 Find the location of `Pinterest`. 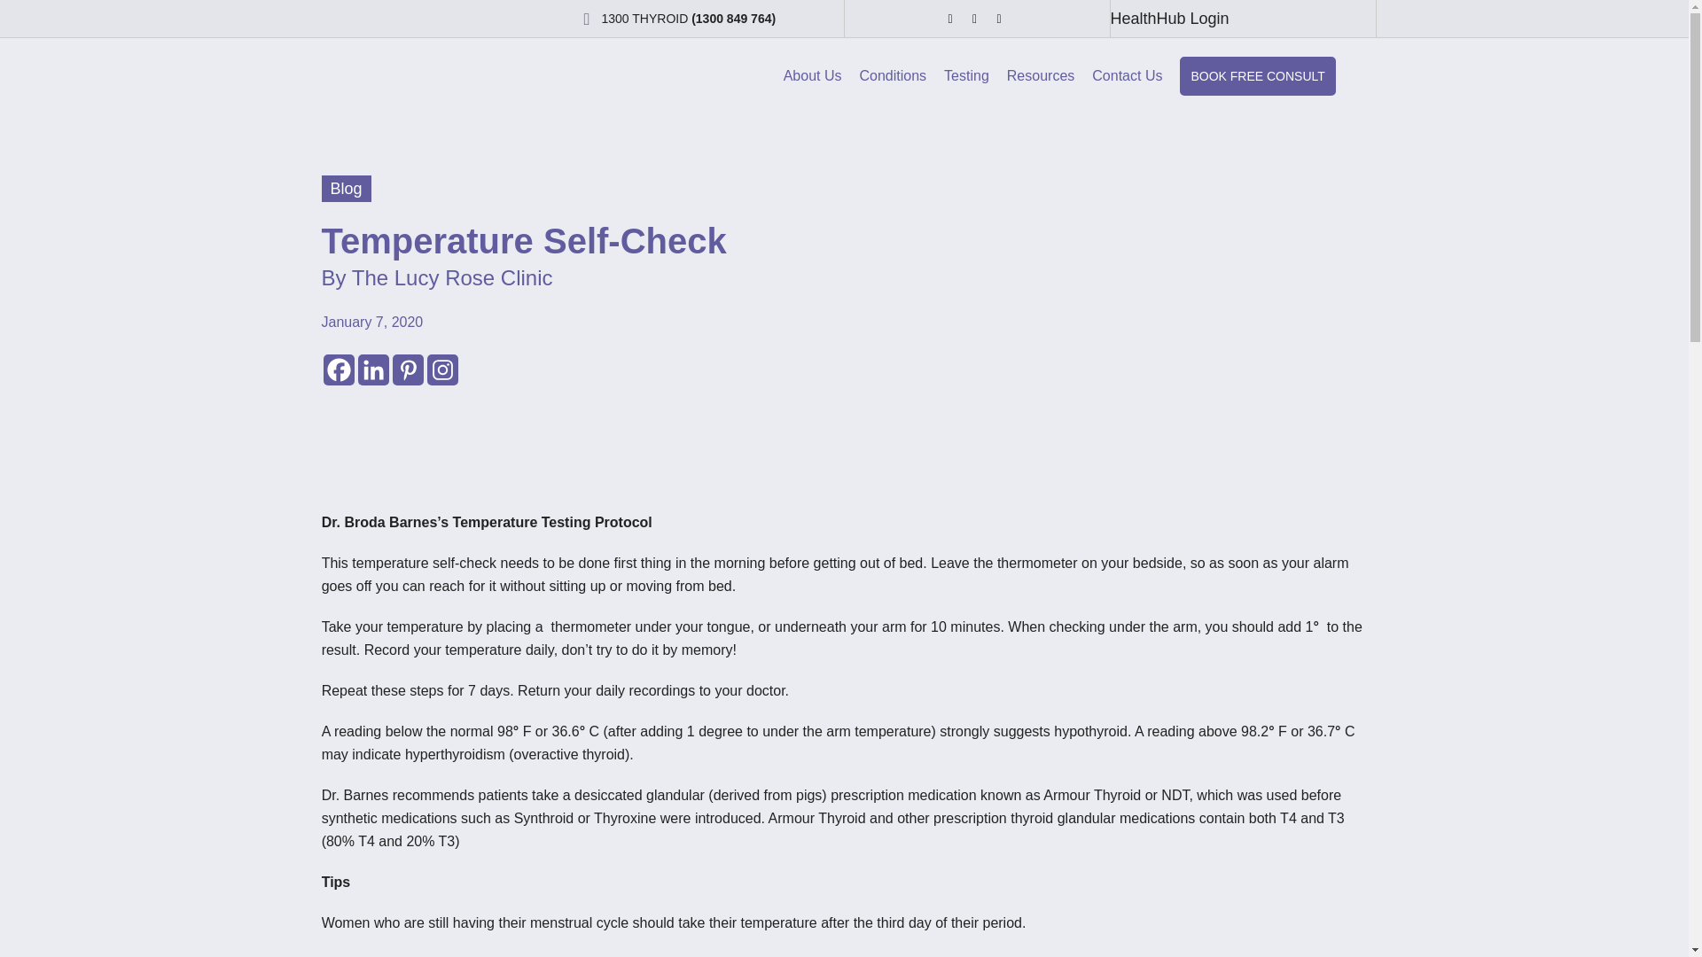

Pinterest is located at coordinates (406, 370).